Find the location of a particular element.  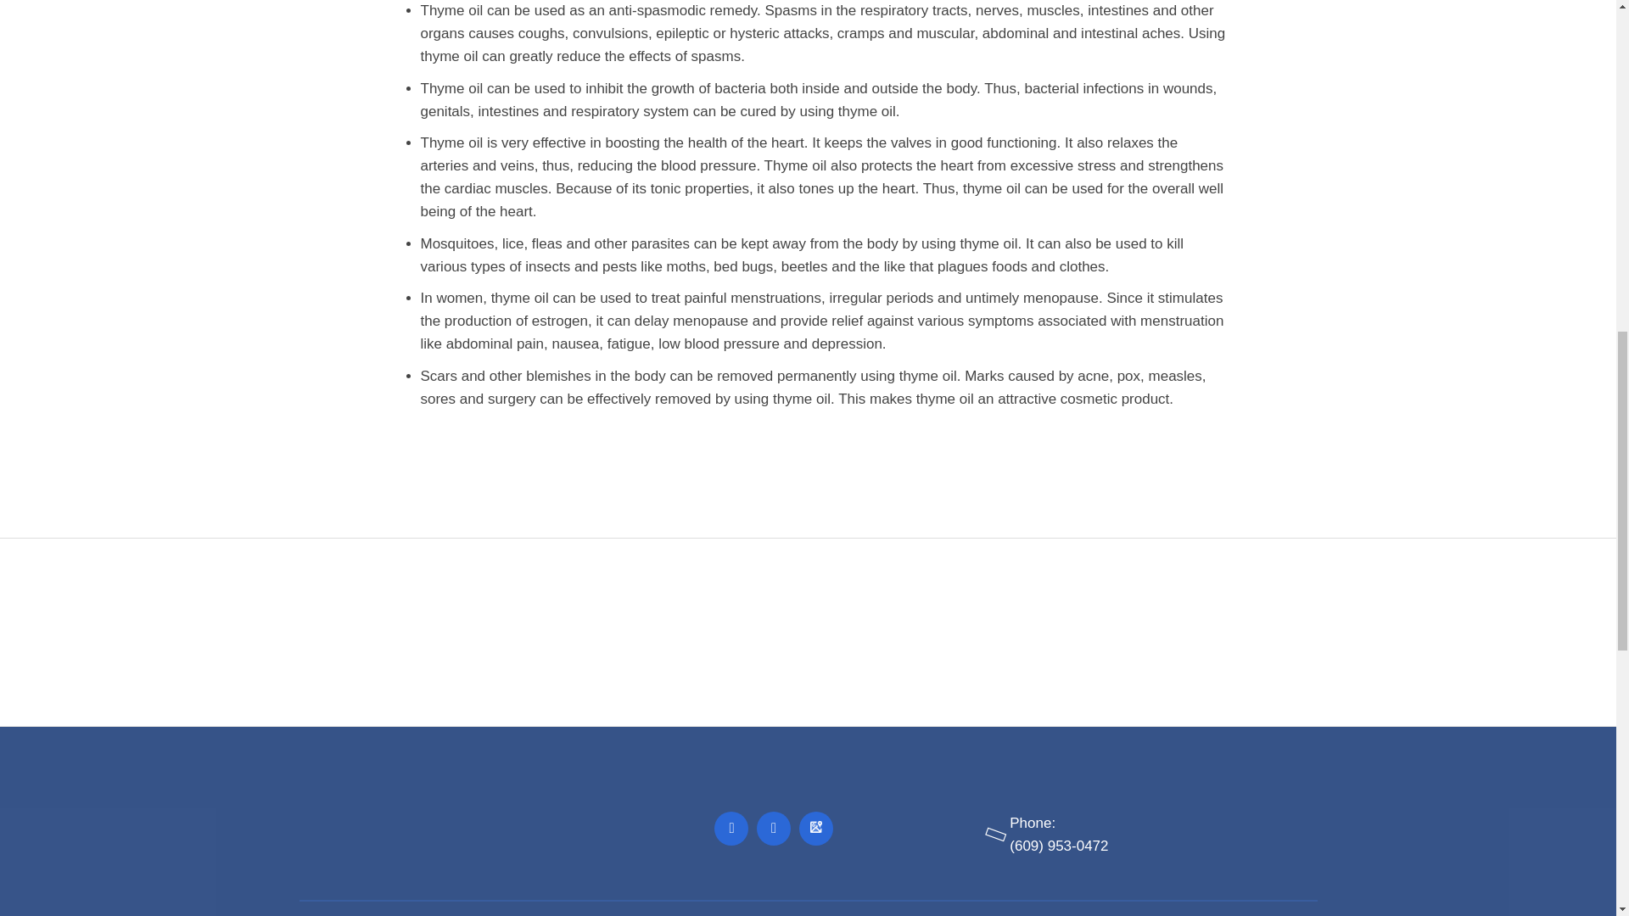

Surface Care PRO Partner. Click to verify. is located at coordinates (600, 631).